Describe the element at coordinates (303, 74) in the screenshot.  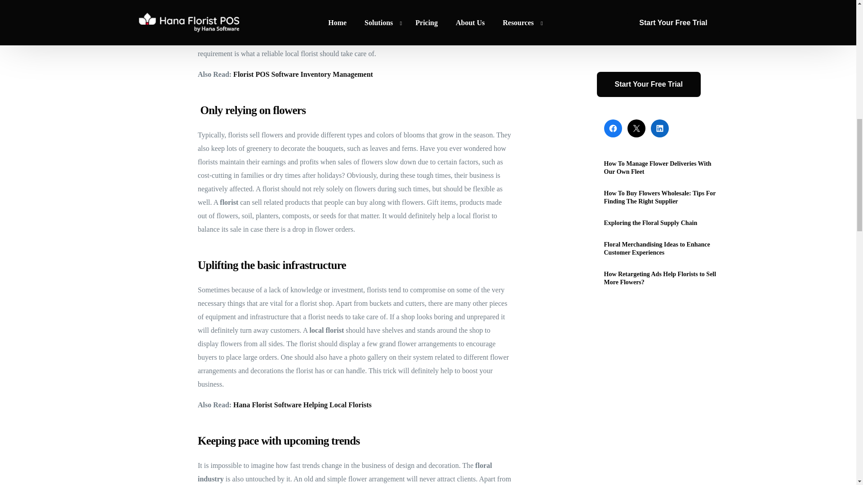
I see `Florist POS Software Inventory Management` at that location.